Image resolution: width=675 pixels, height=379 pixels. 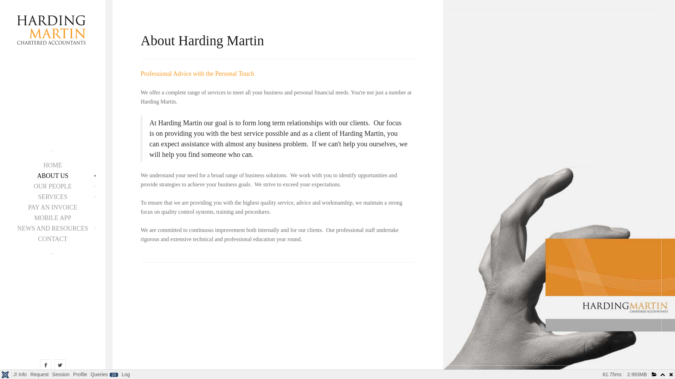 I want to click on CONTACT, so click(x=53, y=239).